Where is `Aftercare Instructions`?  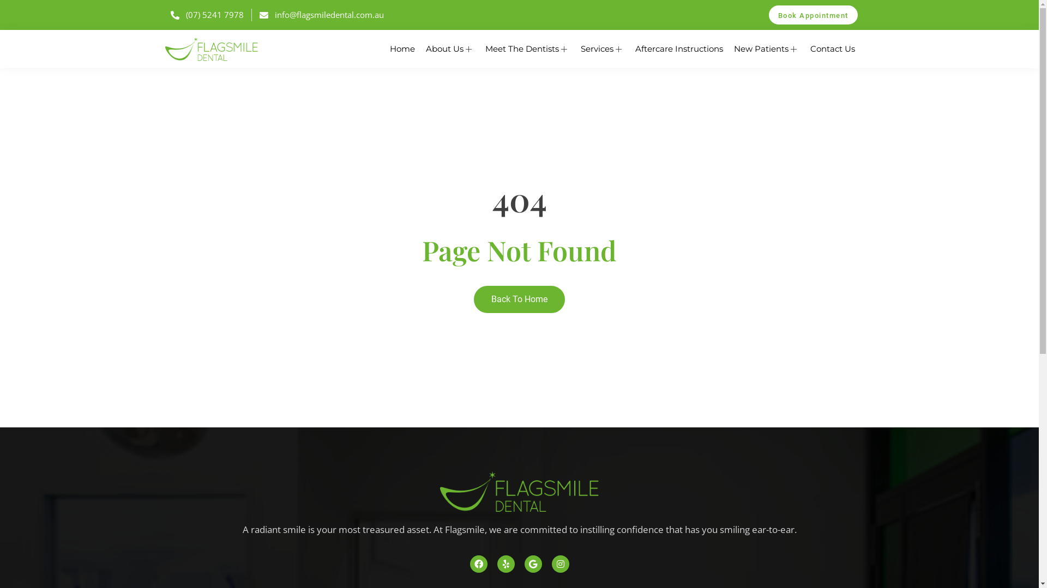
Aftercare Instructions is located at coordinates (678, 49).